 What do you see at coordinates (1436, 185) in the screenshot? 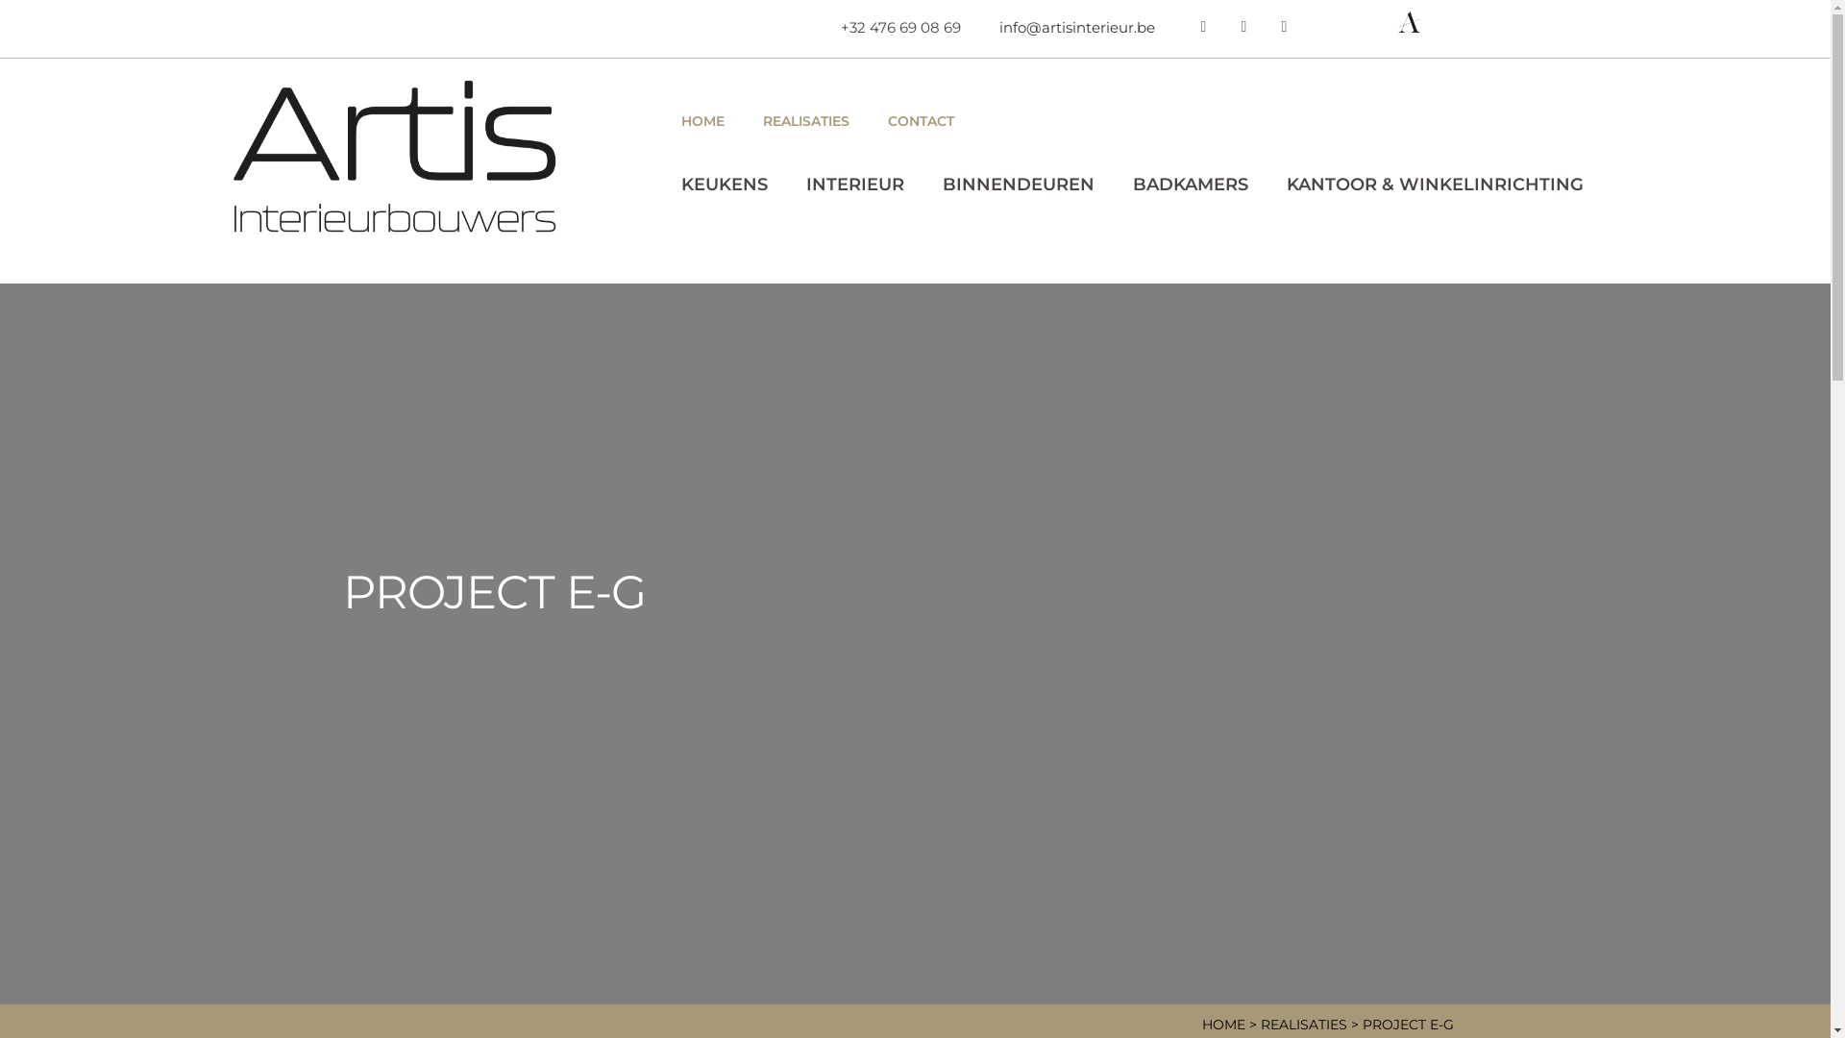
I see `KANTOOR & WINKELINRICHTING` at bounding box center [1436, 185].